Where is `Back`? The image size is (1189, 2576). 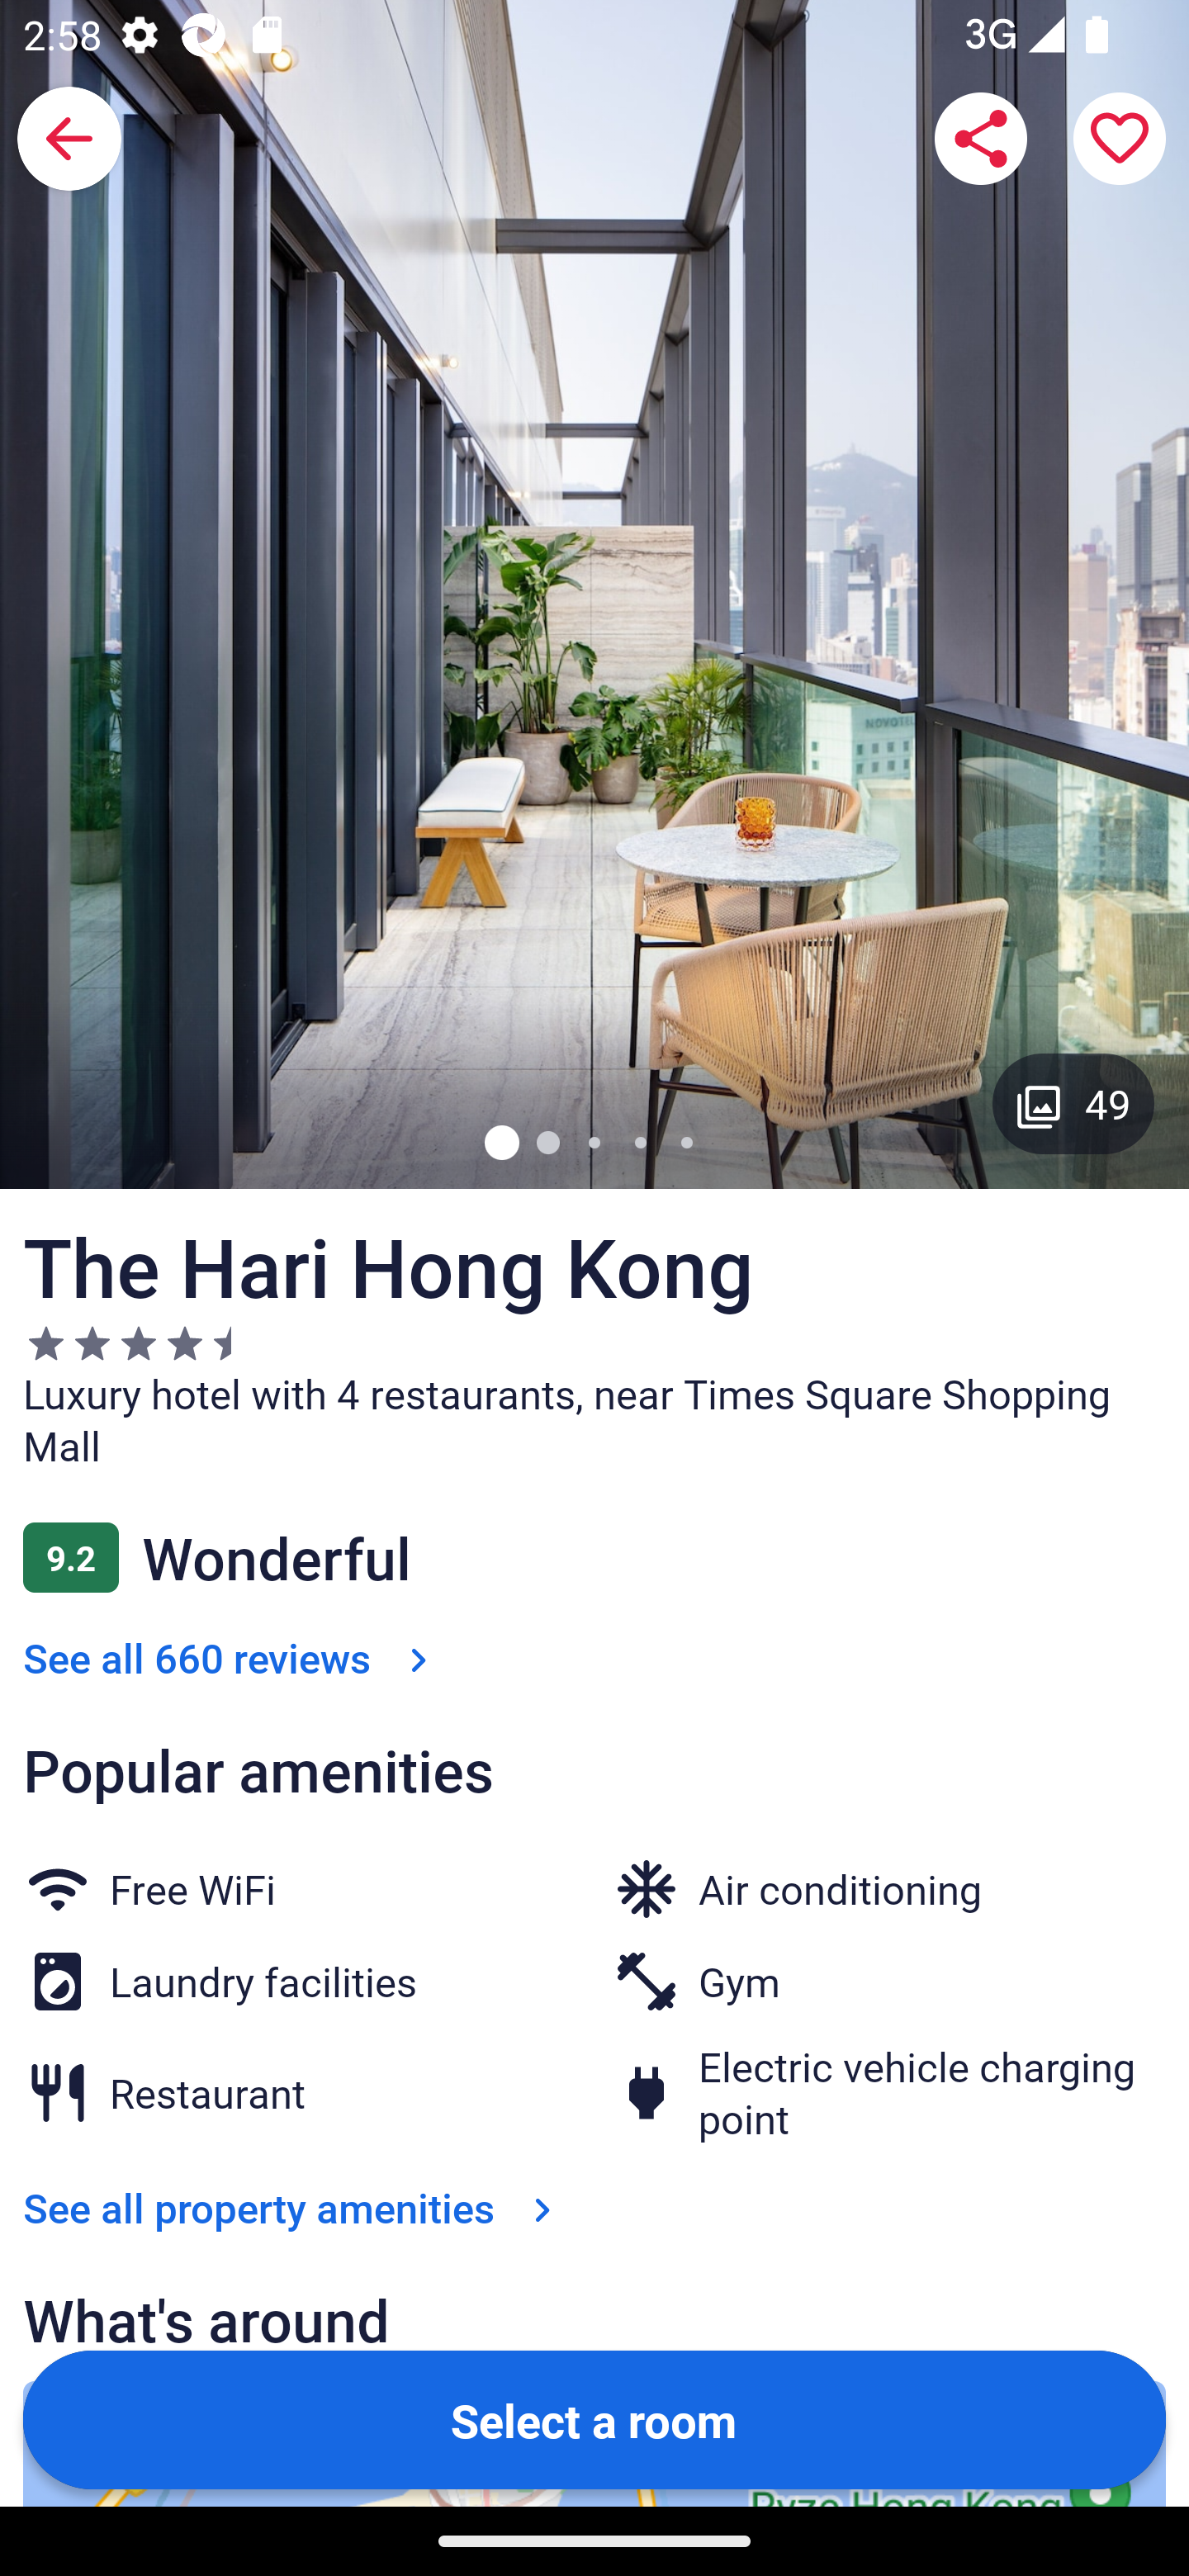
Back is located at coordinates (69, 139).